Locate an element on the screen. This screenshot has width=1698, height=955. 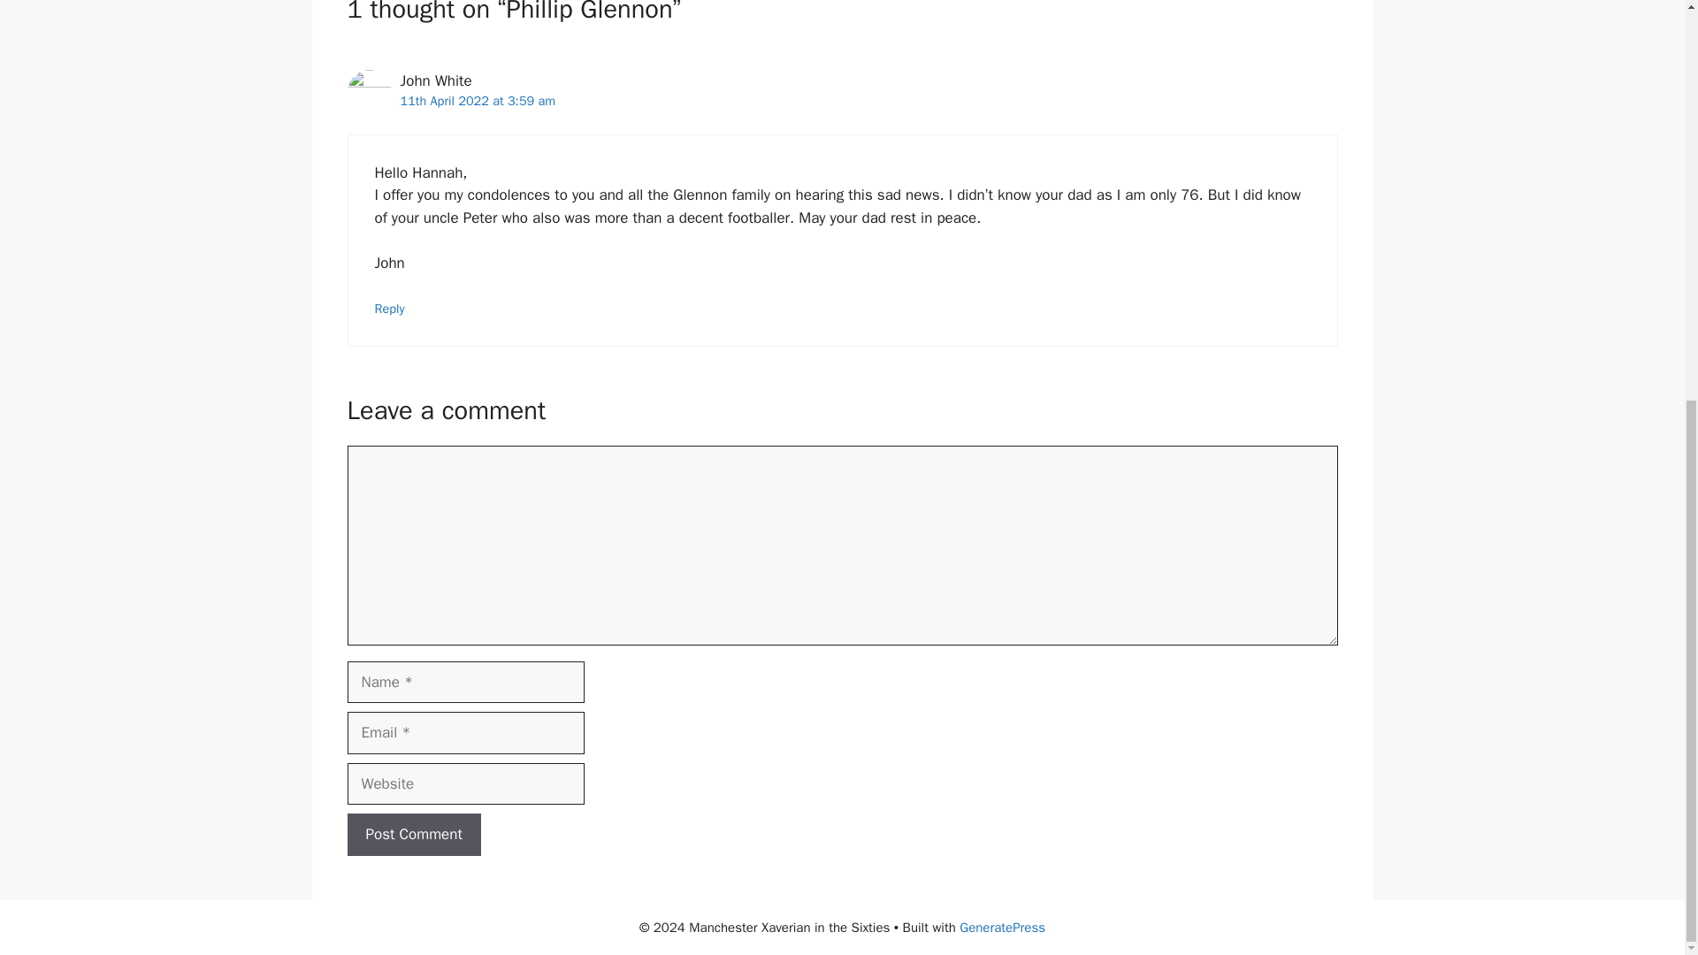
11th April 2022 at 3:59 am is located at coordinates (477, 101).